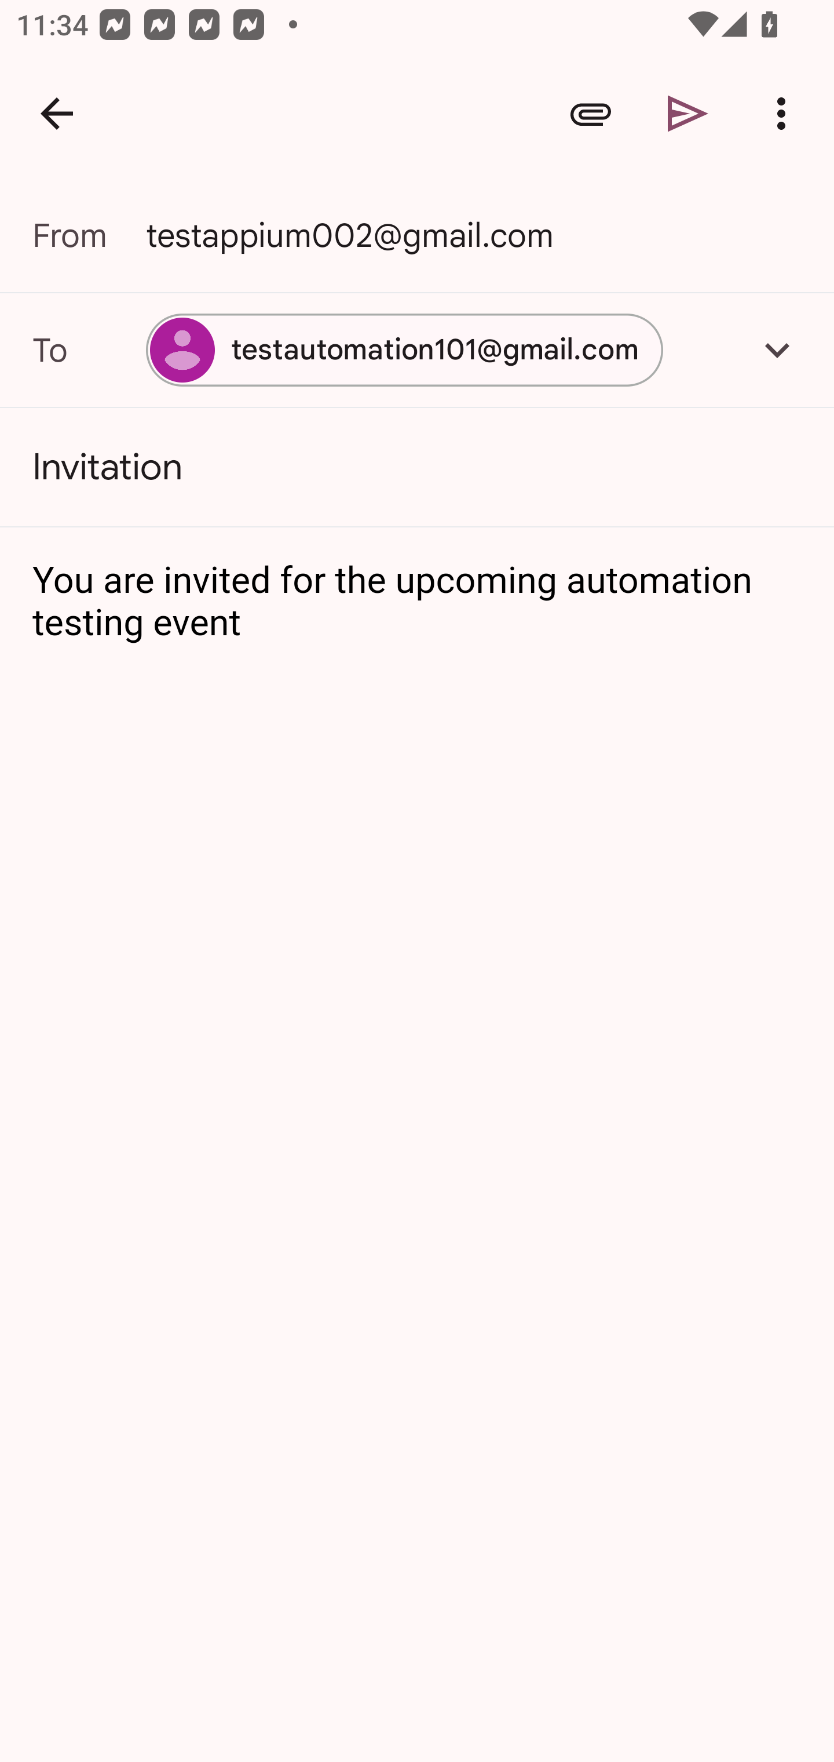 This screenshot has height=1762, width=834. Describe the element at coordinates (688, 114) in the screenshot. I see `Send` at that location.